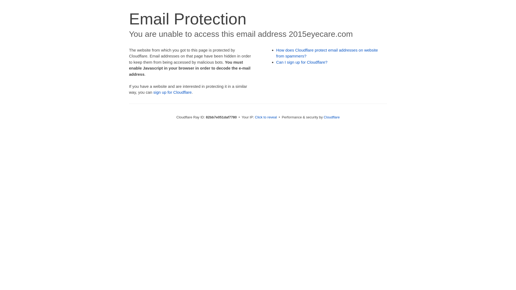  I want to click on Cloudflare, so click(332, 117).